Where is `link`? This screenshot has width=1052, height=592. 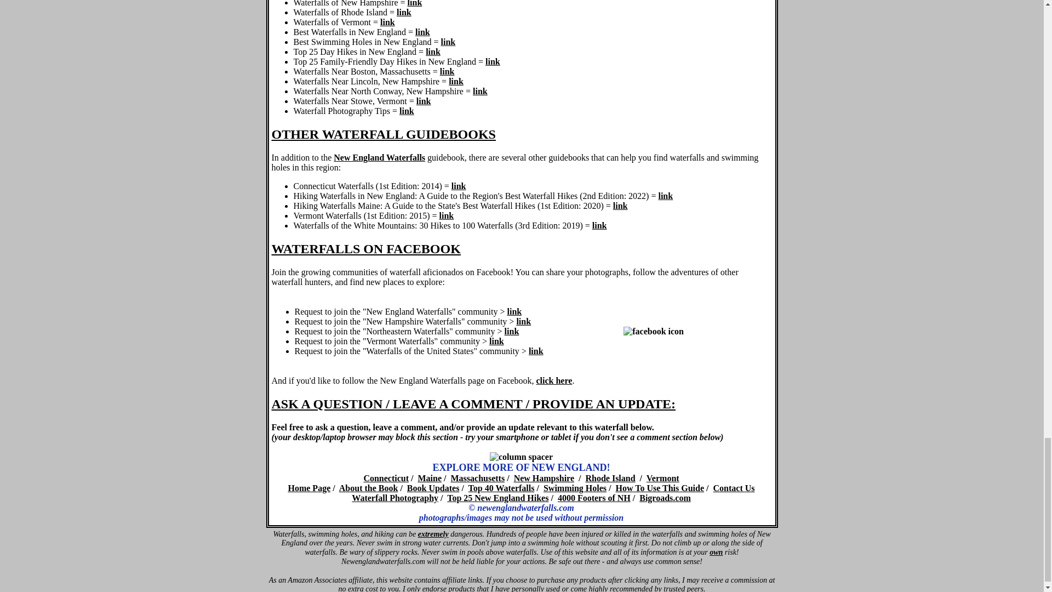
link is located at coordinates (415, 3).